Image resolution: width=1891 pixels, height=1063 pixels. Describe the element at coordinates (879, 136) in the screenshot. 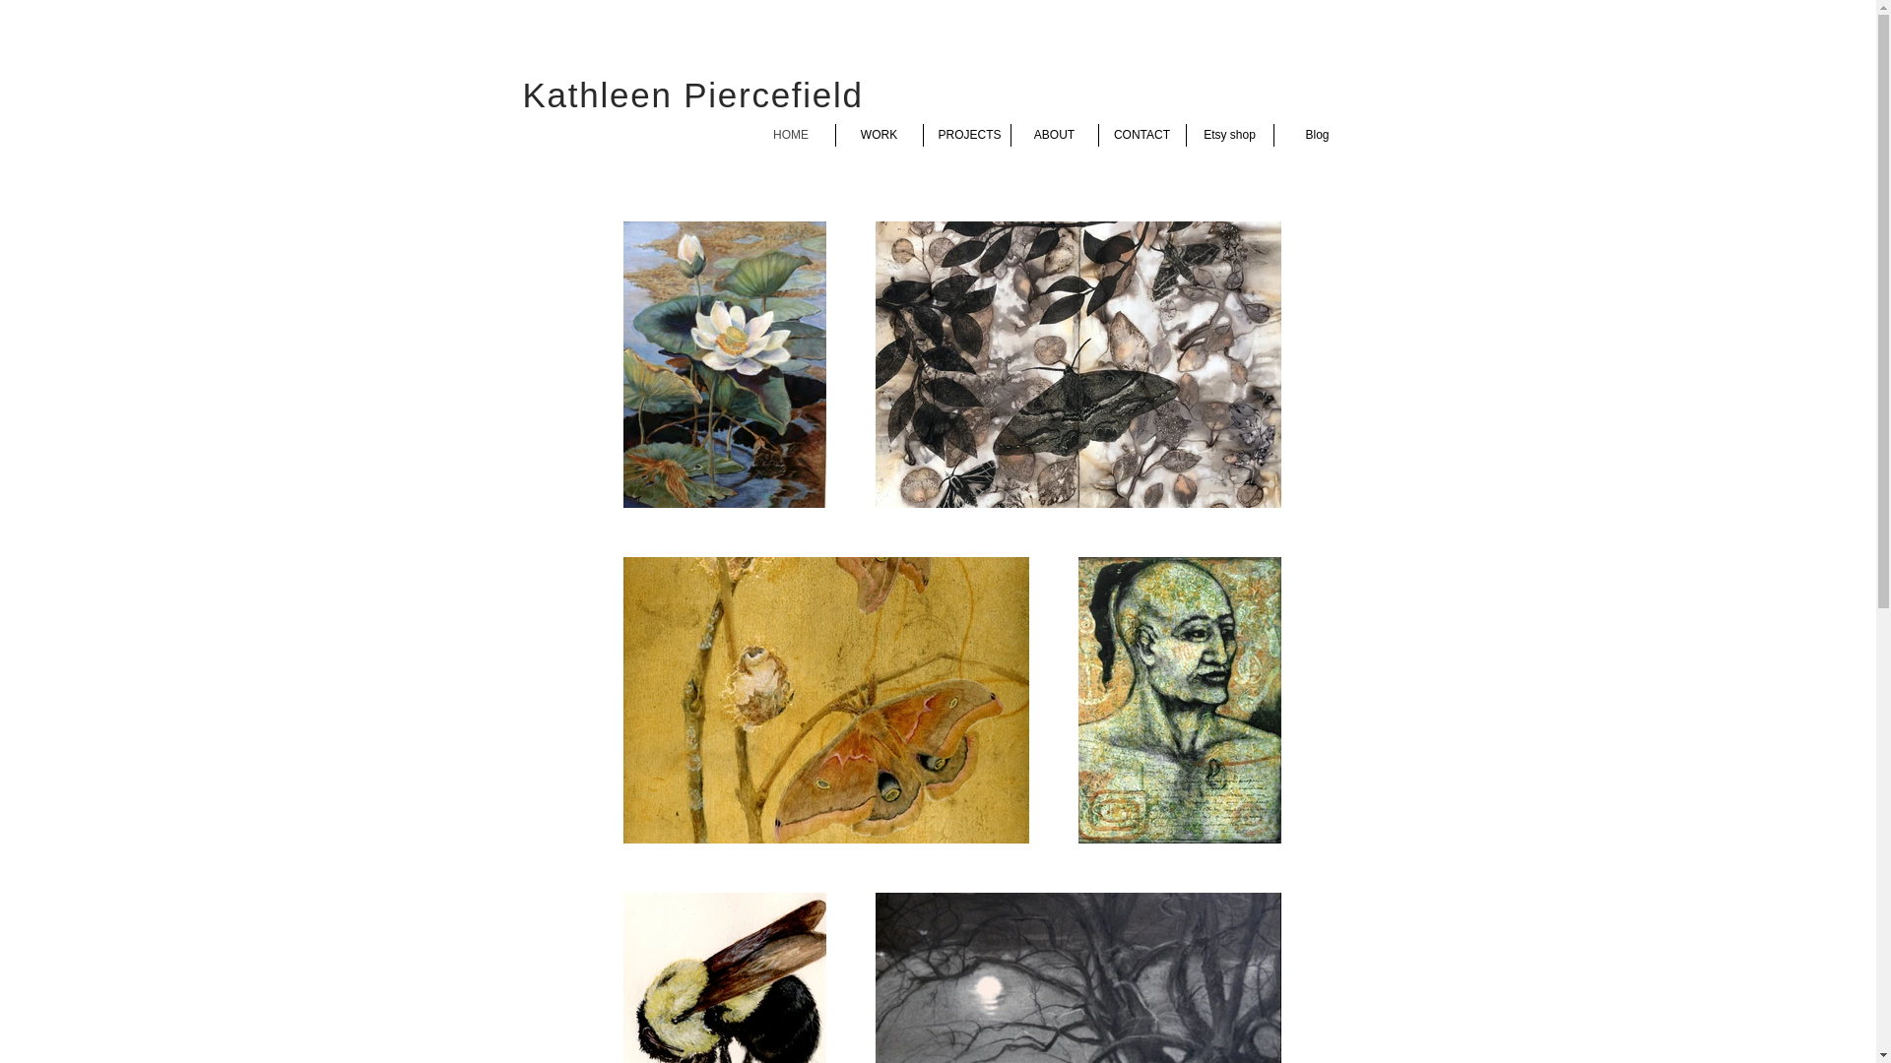

I see `WORK` at that location.